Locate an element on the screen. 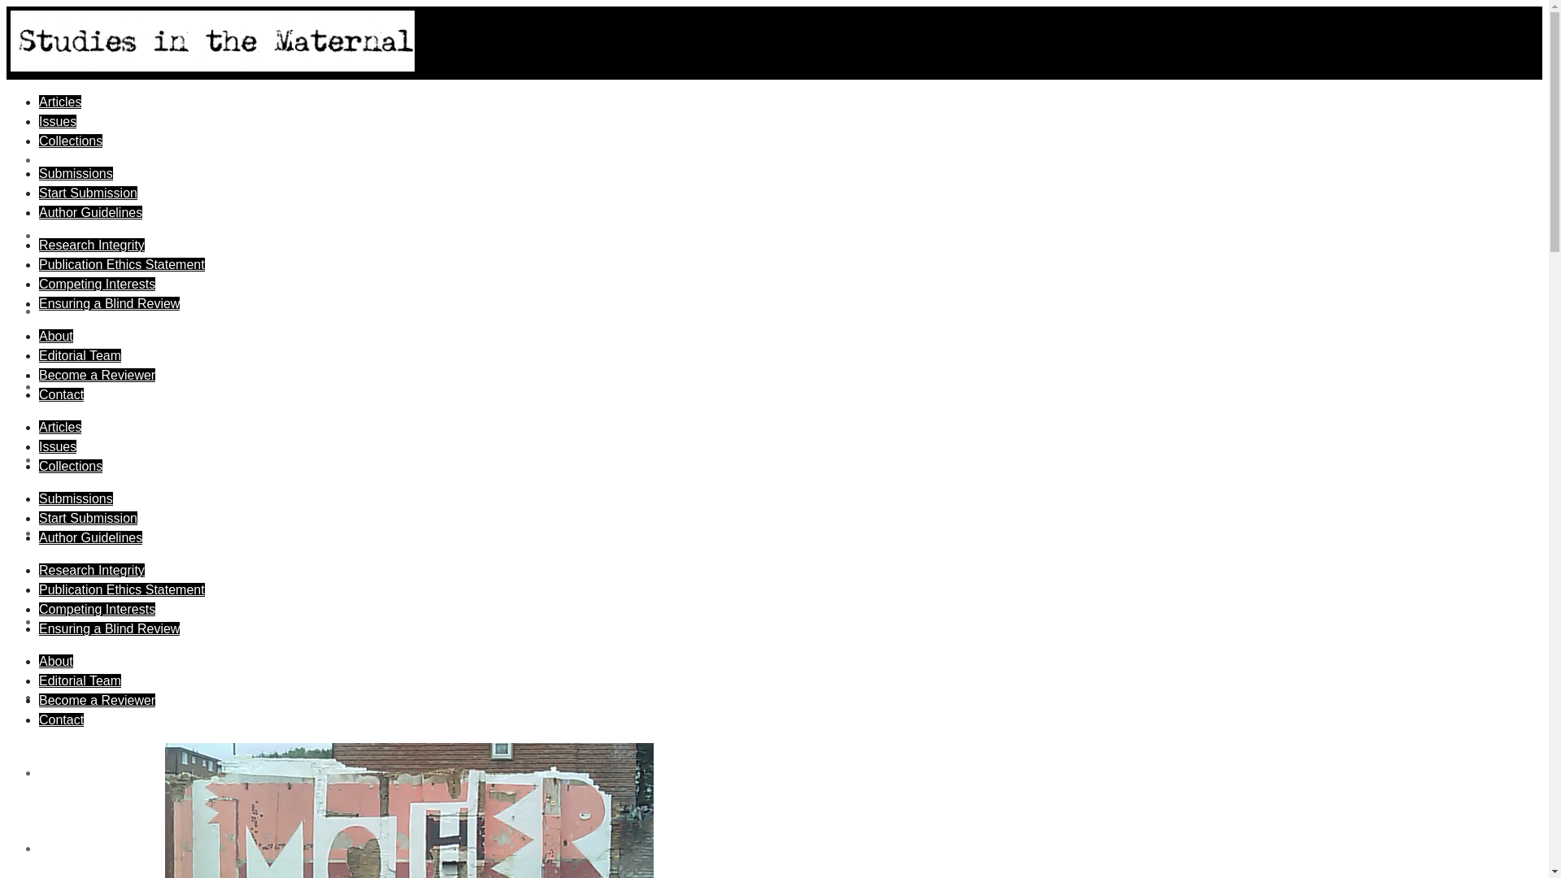 The image size is (1561, 878). Articles is located at coordinates (60, 101).